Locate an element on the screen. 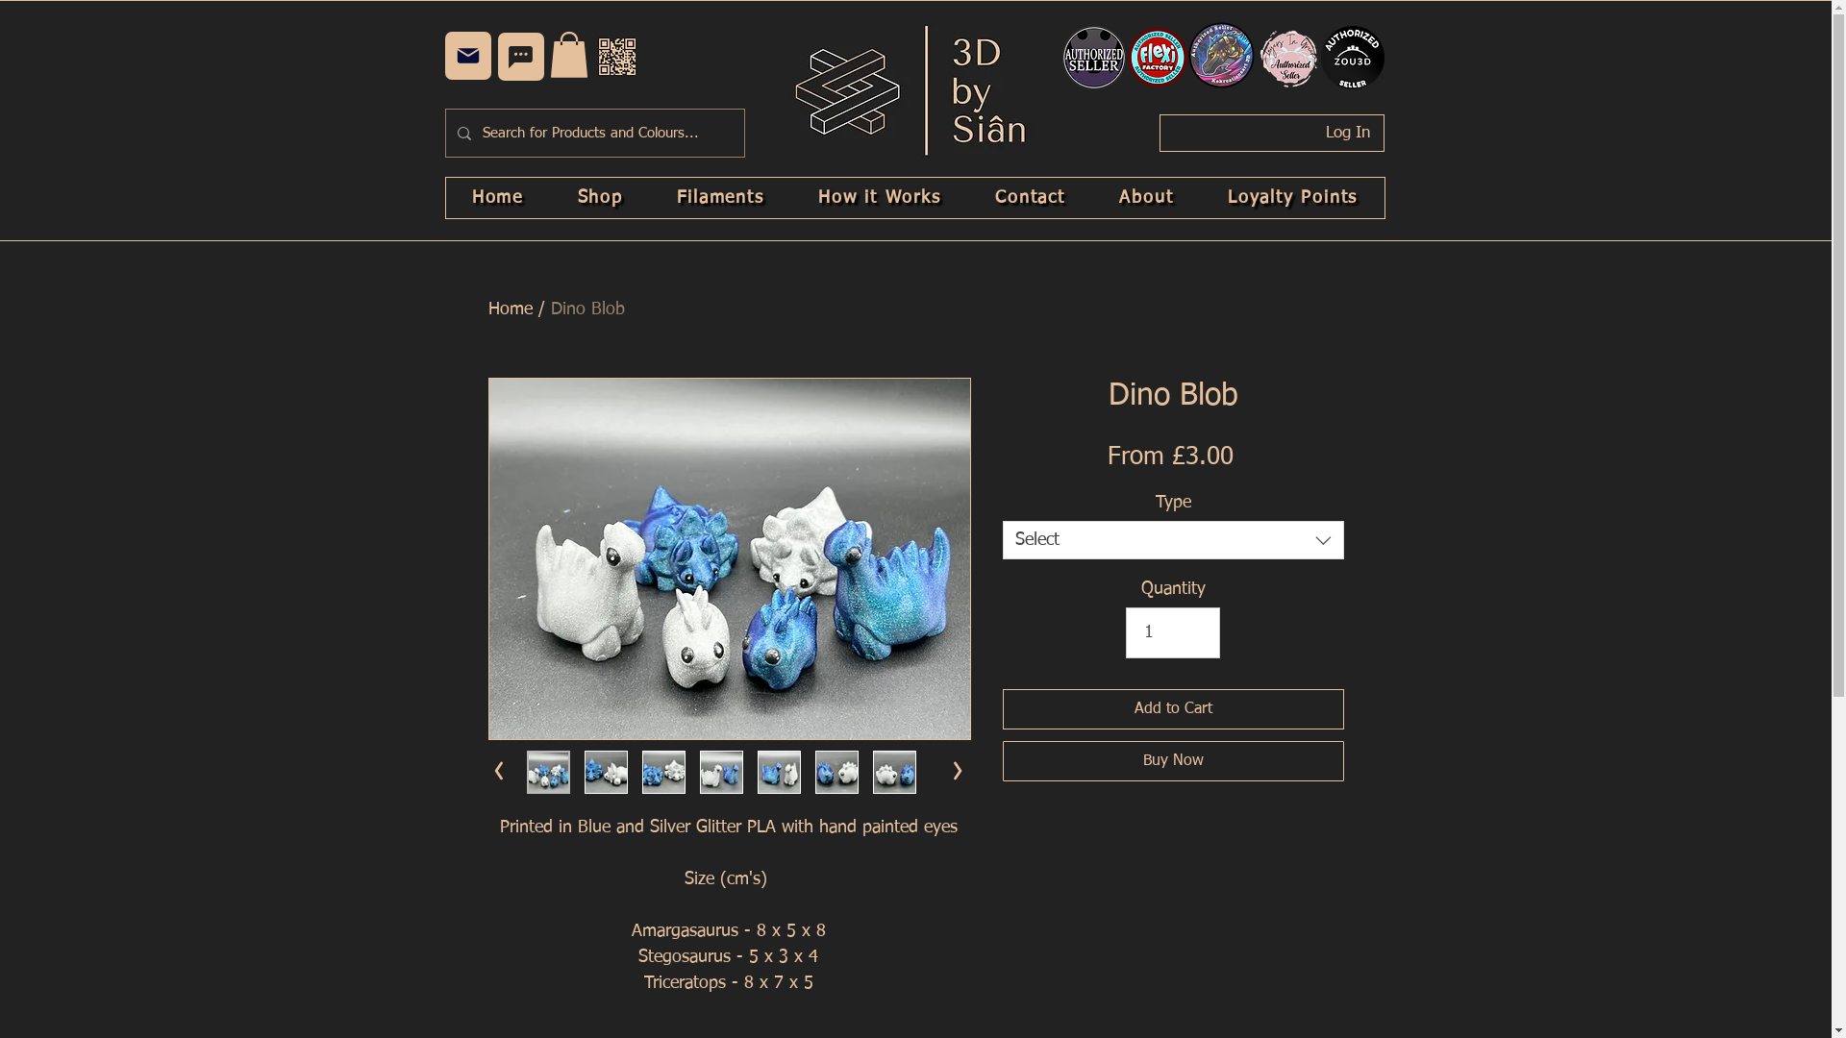 This screenshot has height=1038, width=1846. 0 is located at coordinates (569, 55).